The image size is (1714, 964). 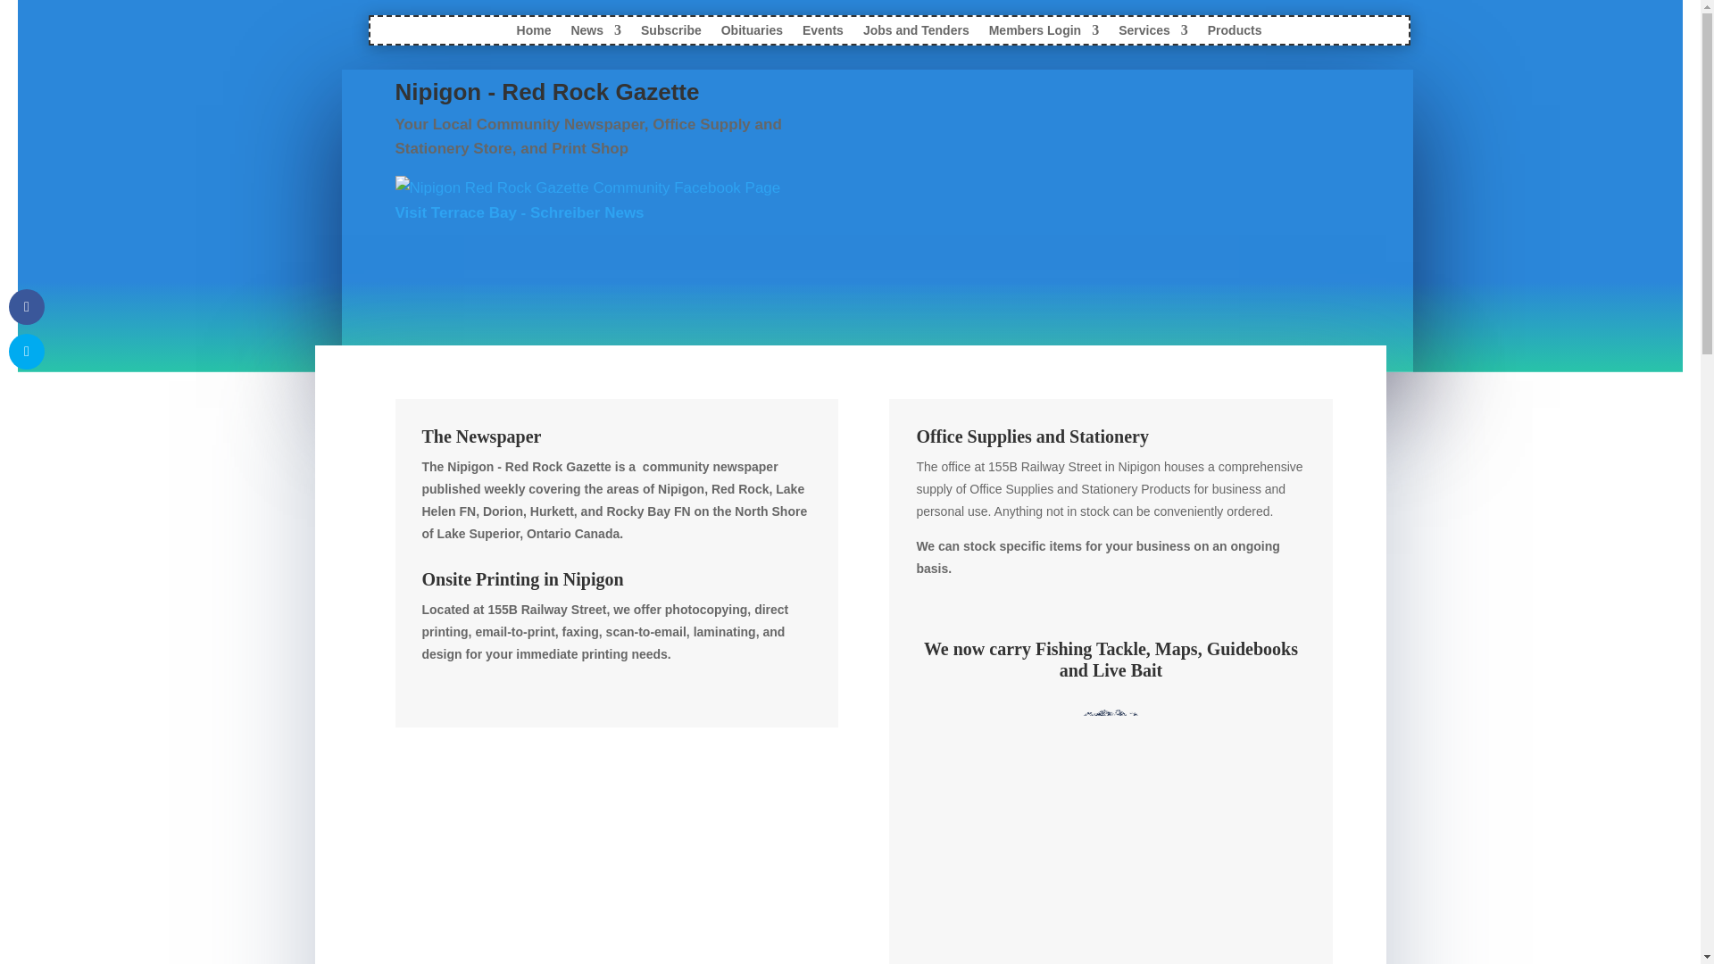 I want to click on Visit Terrace Bay - Schreiber News, so click(x=519, y=212).